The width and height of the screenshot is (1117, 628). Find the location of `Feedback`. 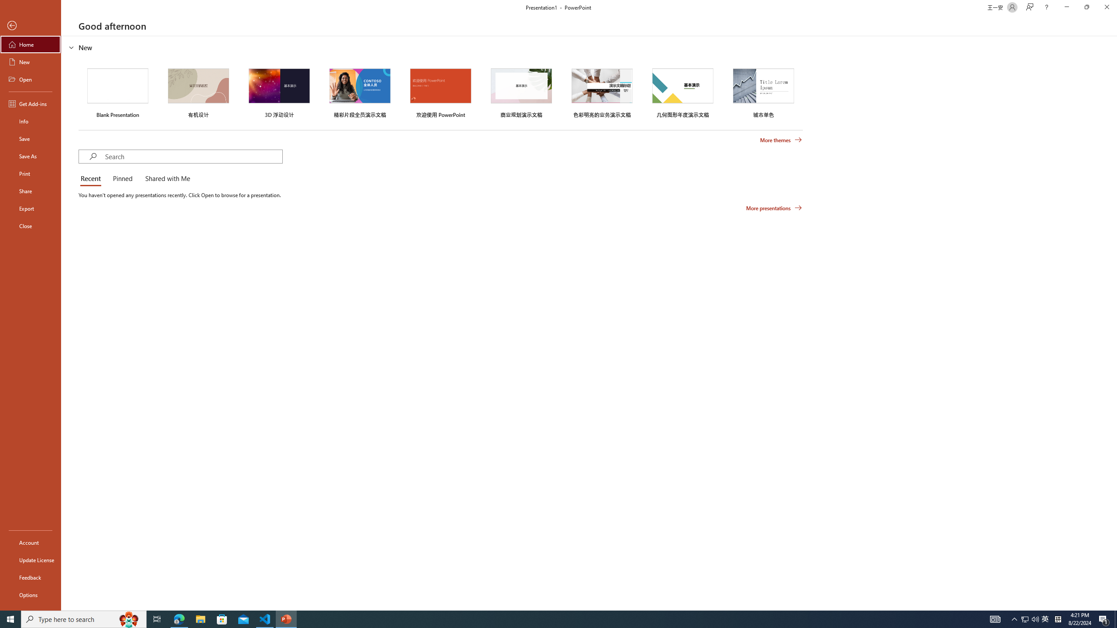

Feedback is located at coordinates (31, 577).